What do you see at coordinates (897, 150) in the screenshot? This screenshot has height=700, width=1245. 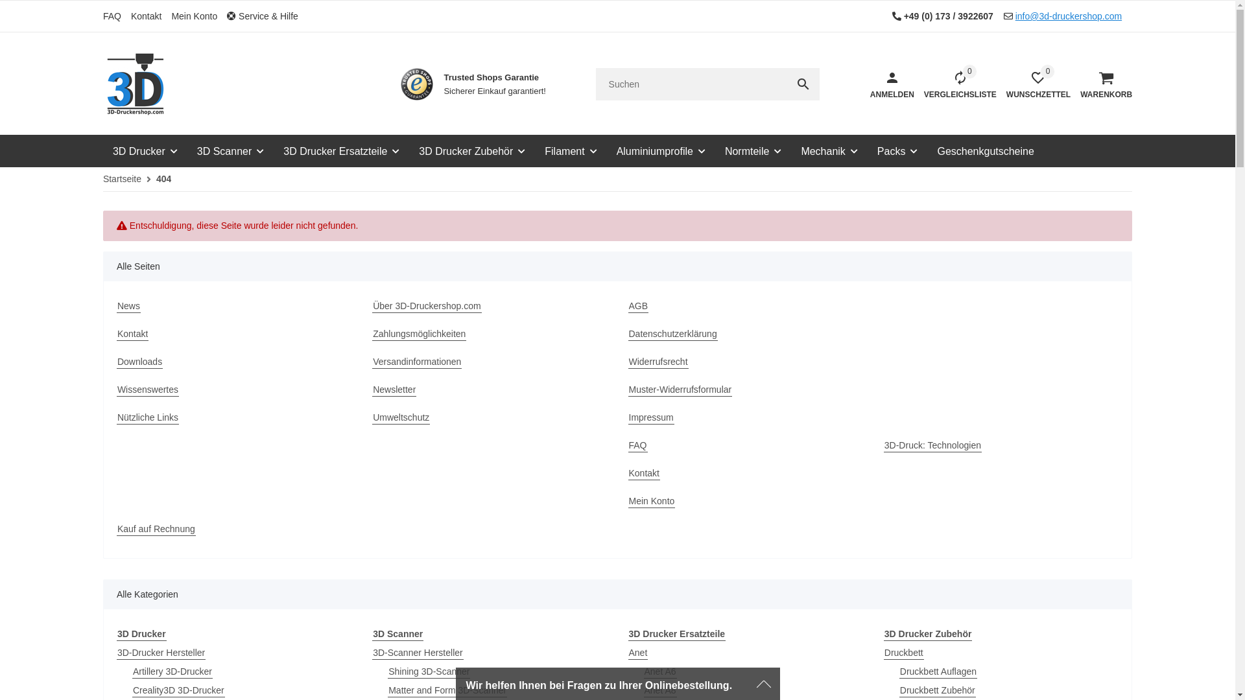 I see `Packs` at bounding box center [897, 150].